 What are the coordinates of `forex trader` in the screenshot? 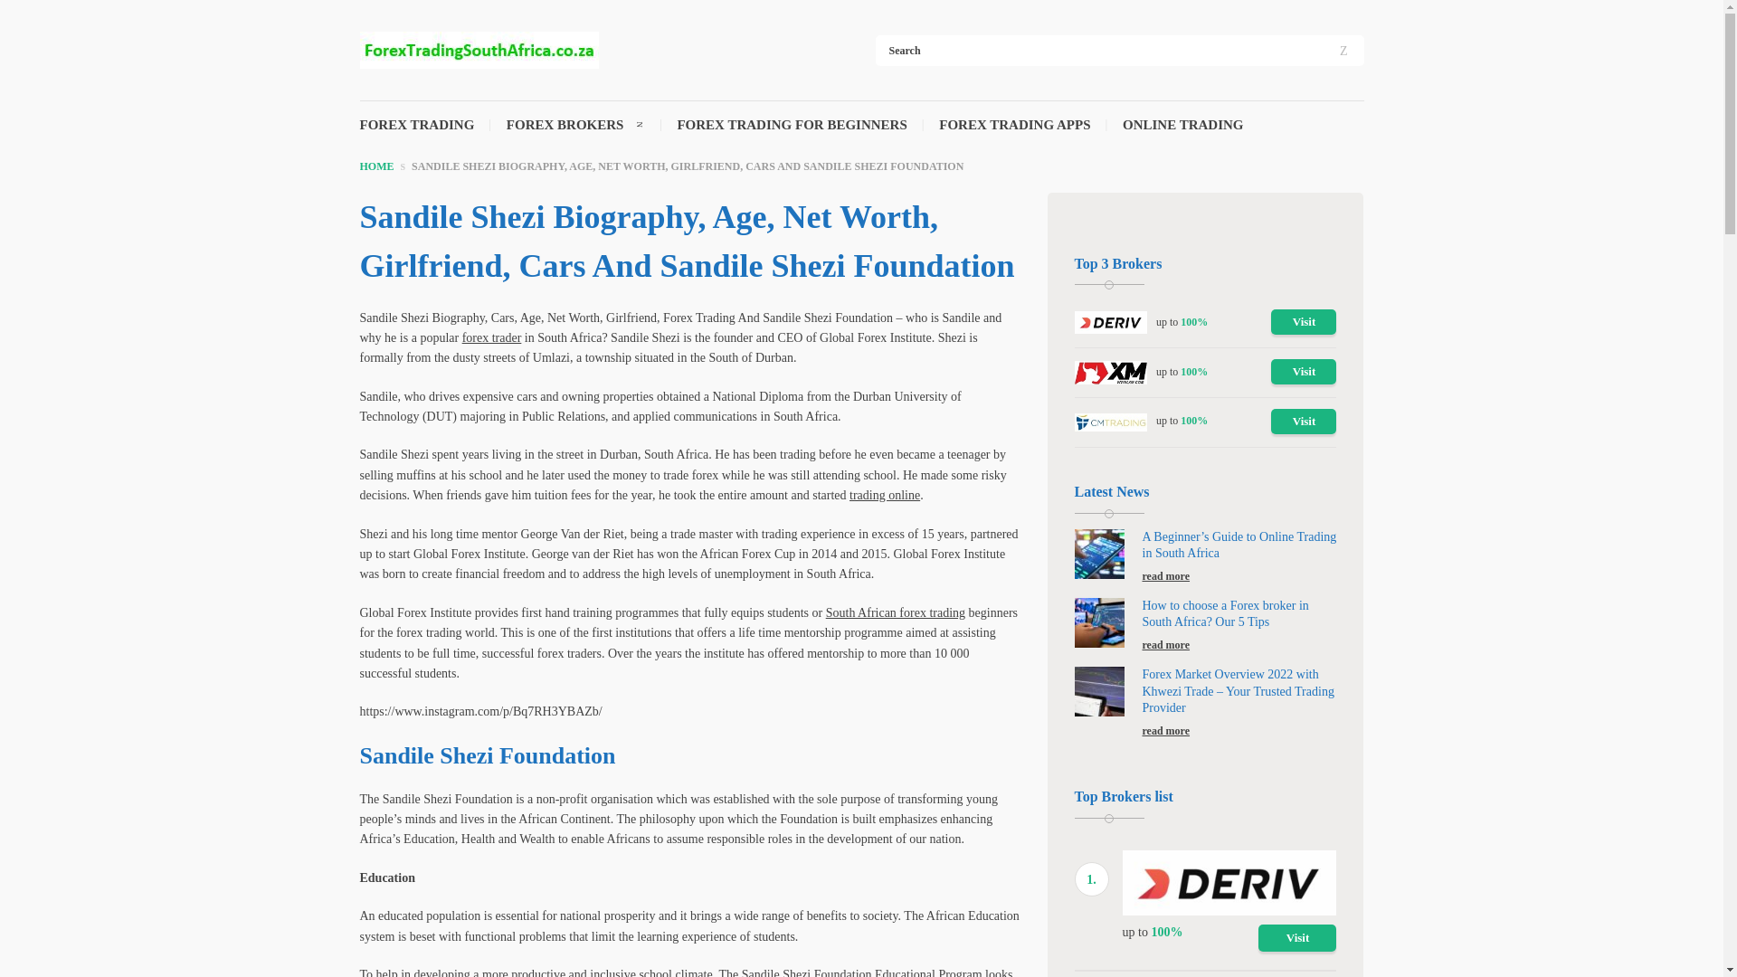 It's located at (492, 338).